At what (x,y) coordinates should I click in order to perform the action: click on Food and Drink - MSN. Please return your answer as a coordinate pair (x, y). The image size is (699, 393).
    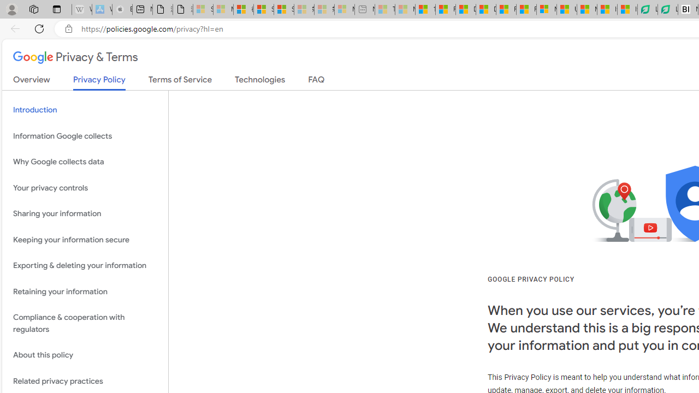
    Looking at the image, I should click on (446, 10).